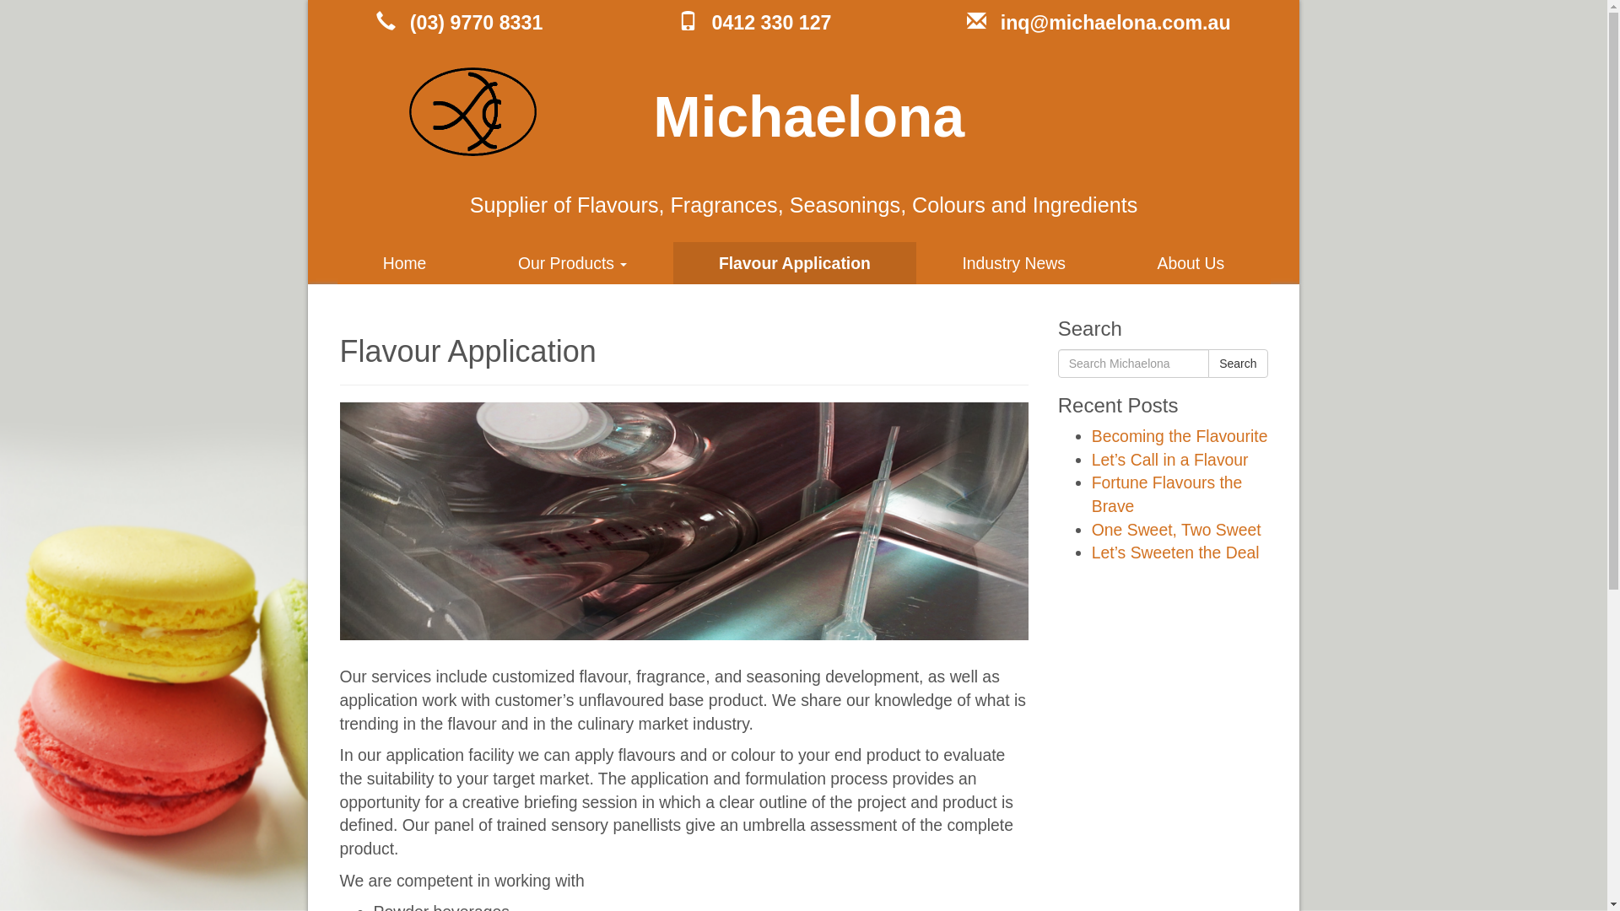 The width and height of the screenshot is (1620, 911). I want to click on Fortune Flavours the Brave, so click(1168, 494).